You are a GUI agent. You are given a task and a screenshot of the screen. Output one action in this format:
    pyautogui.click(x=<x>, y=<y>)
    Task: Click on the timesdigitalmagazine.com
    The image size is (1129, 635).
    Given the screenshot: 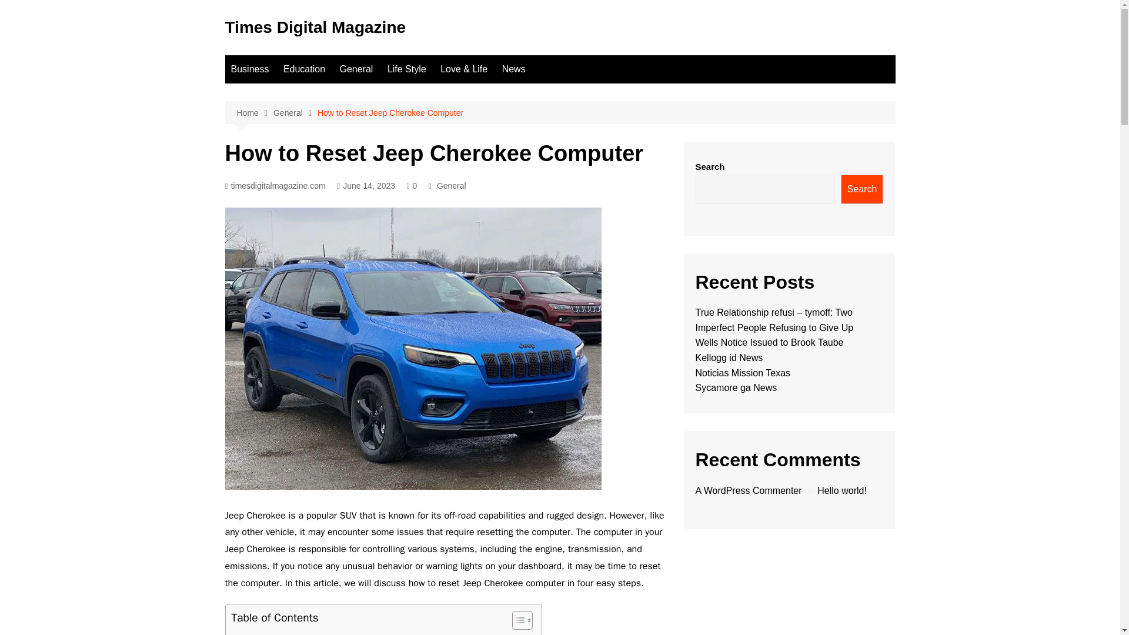 What is the action you would take?
    pyautogui.click(x=275, y=186)
    